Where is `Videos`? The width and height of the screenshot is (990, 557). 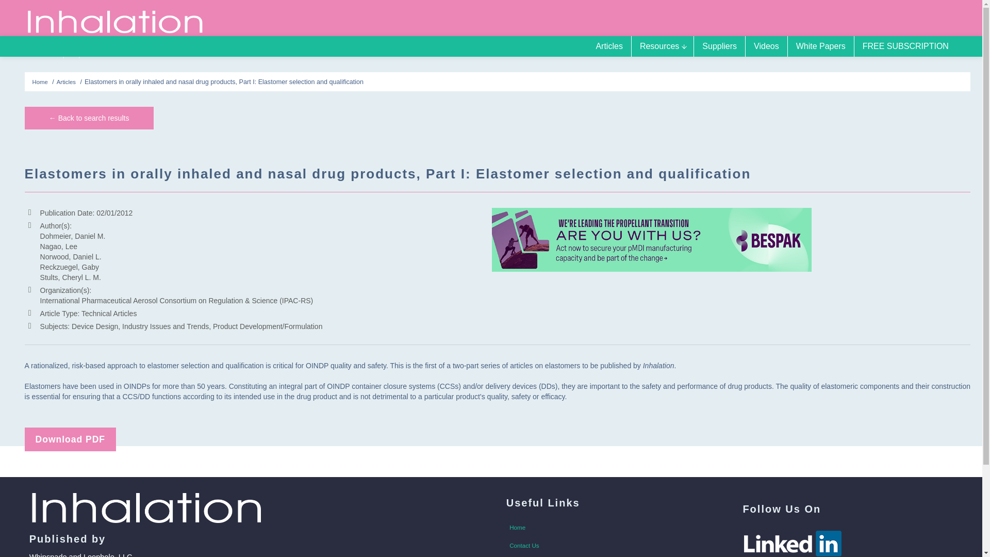 Videos is located at coordinates (766, 46).